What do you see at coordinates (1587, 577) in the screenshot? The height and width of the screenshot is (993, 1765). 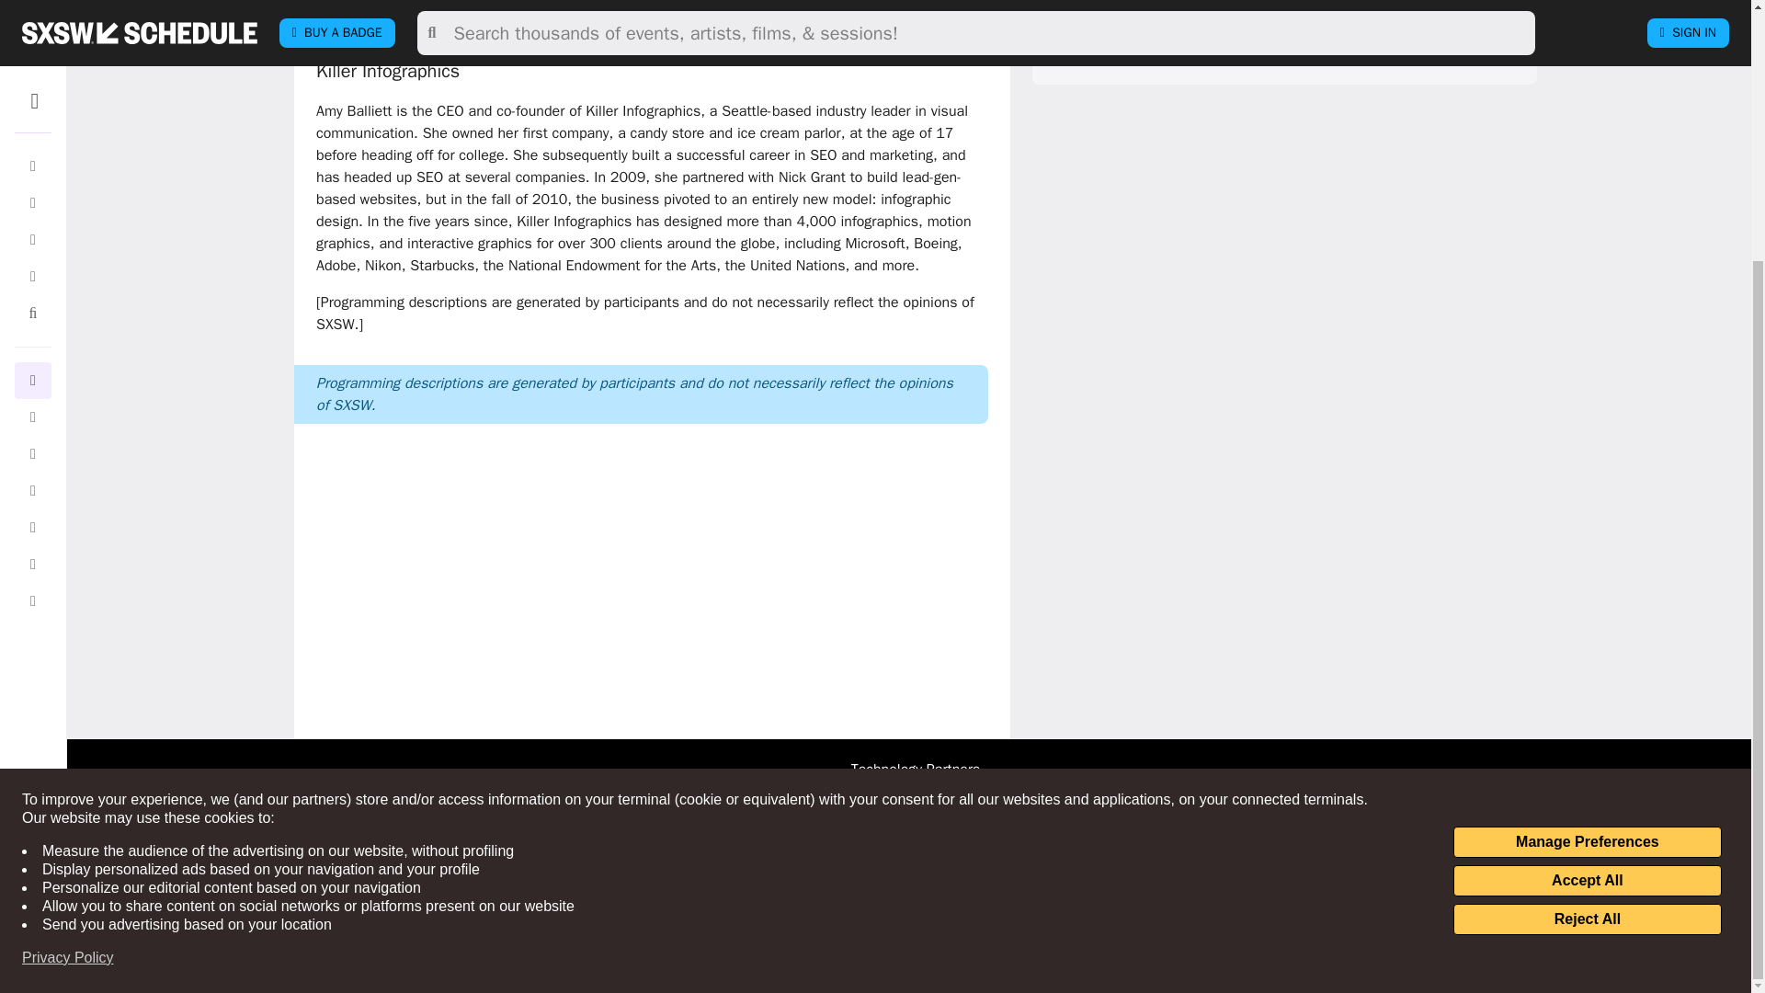 I see `Reject All` at bounding box center [1587, 577].